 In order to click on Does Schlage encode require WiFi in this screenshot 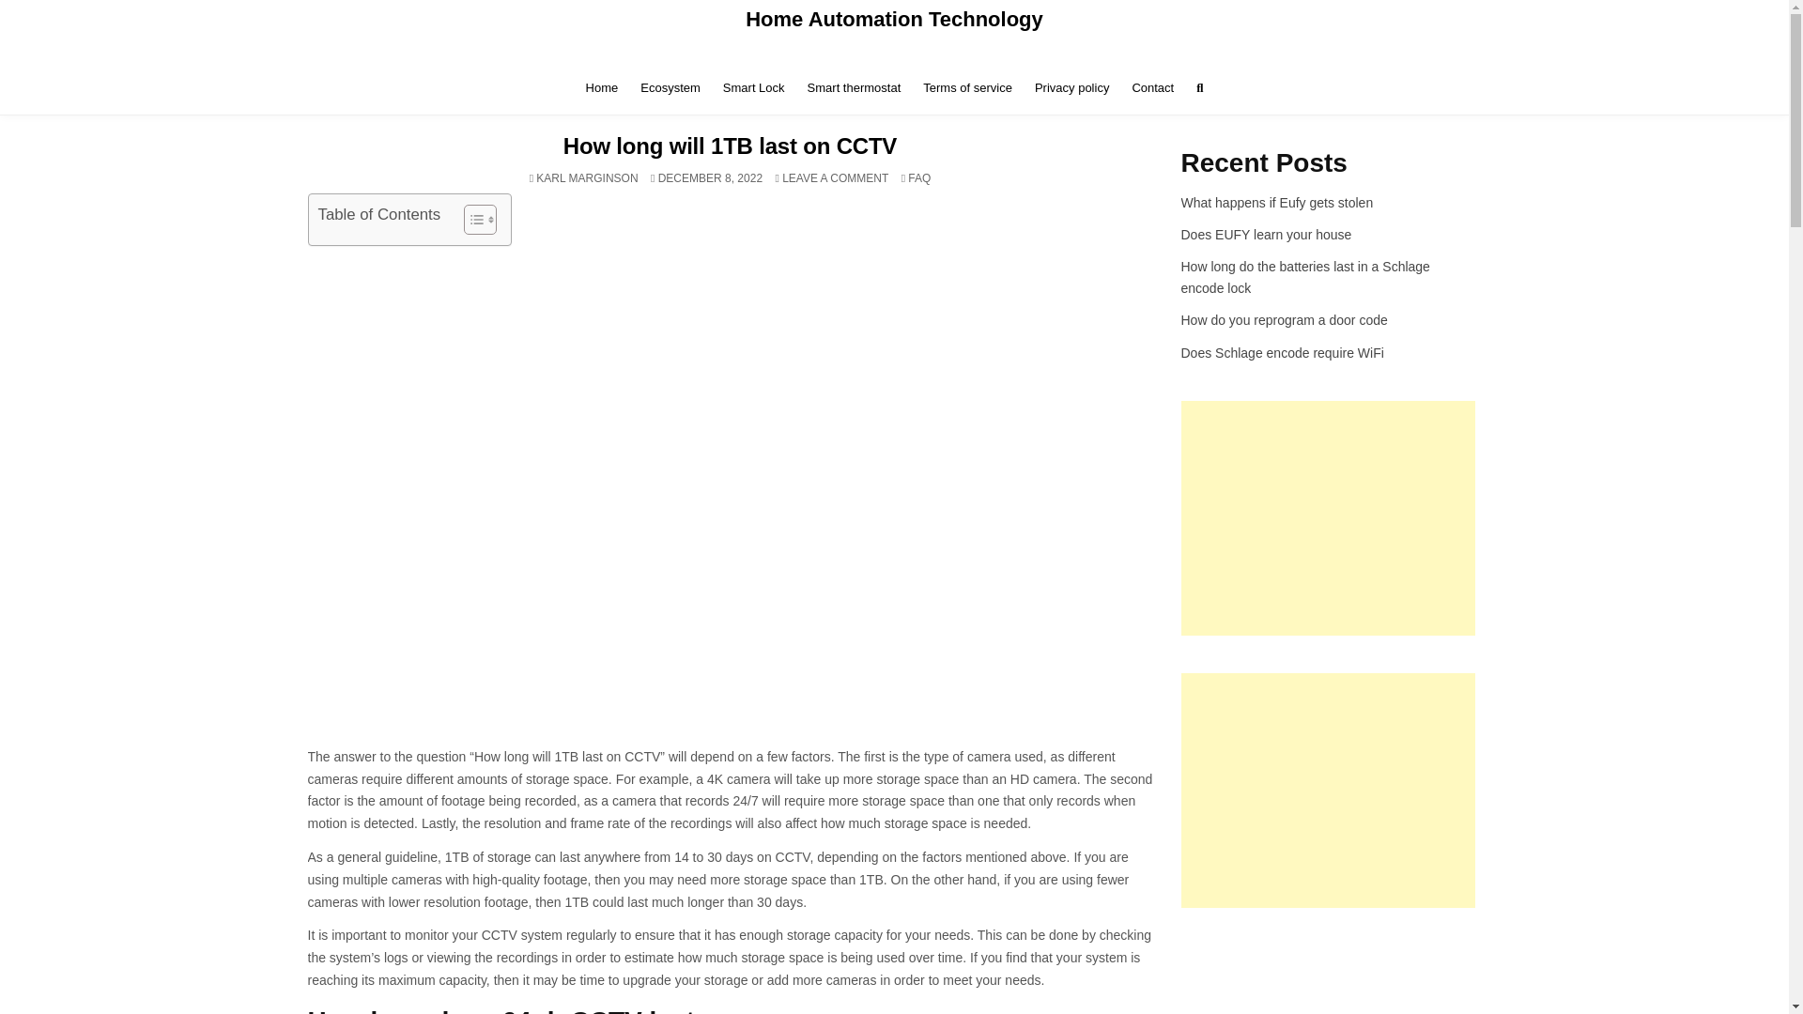, I will do `click(1283, 353)`.